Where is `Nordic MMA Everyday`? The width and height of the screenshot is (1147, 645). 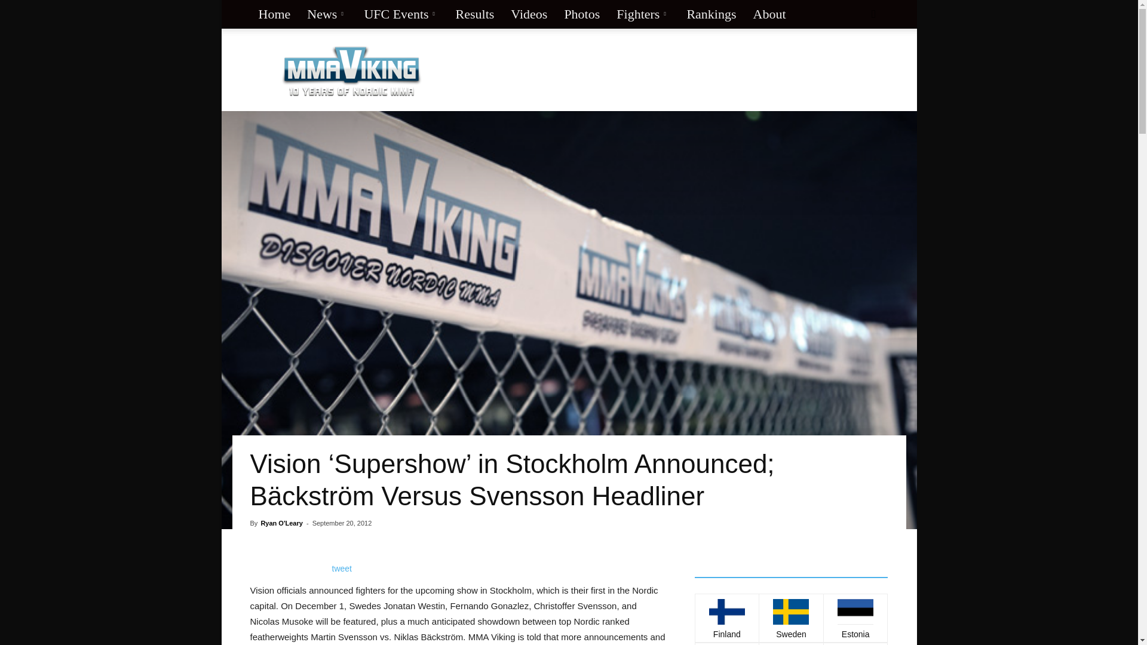
Nordic MMA Everyday is located at coordinates (351, 70).